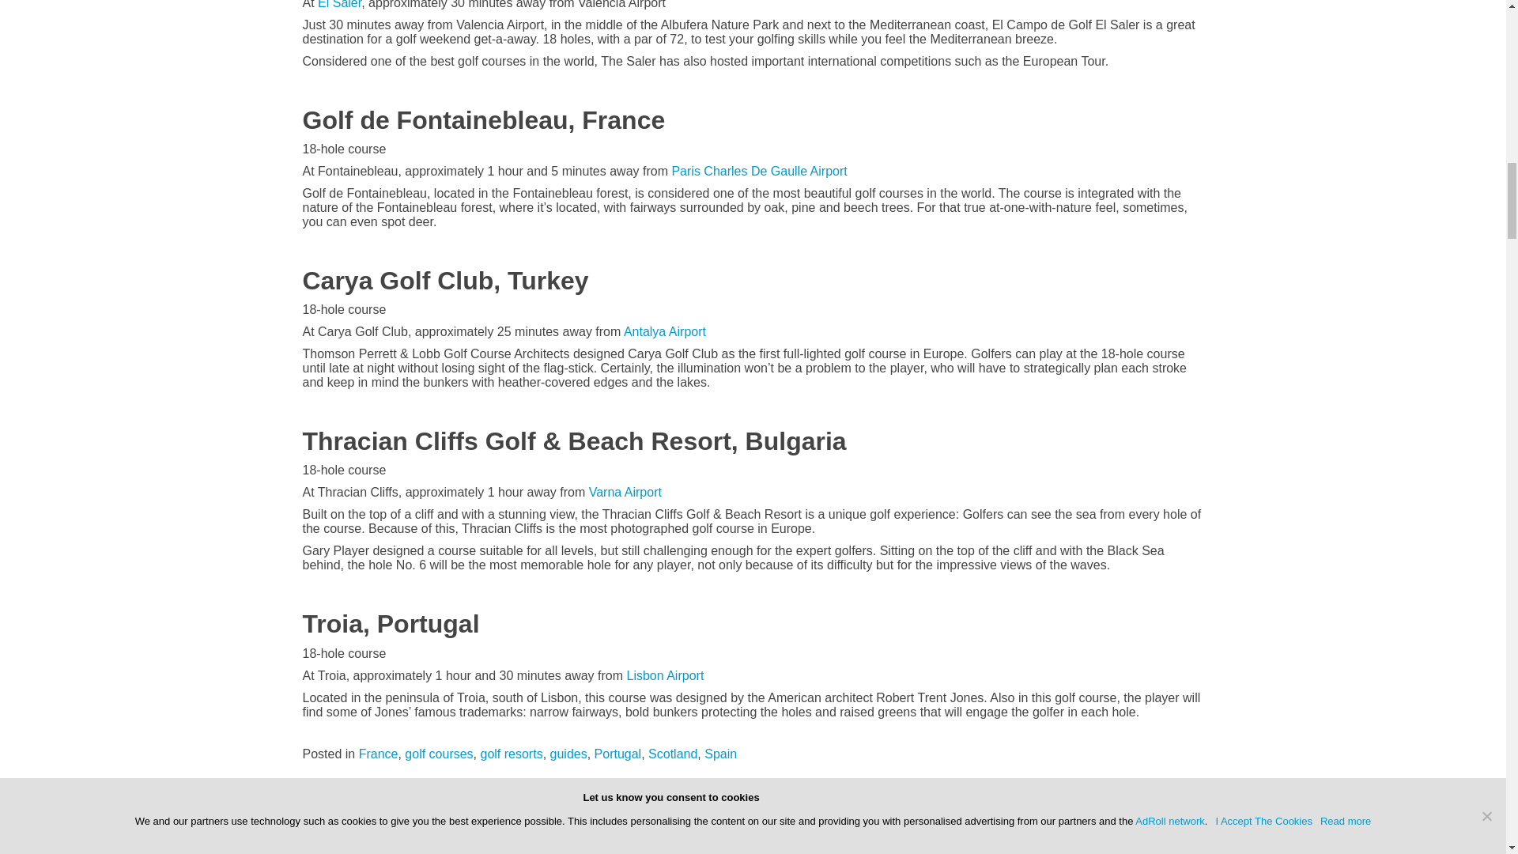 The width and height of the screenshot is (1518, 854). What do you see at coordinates (338, 5) in the screenshot?
I see `El Saler` at bounding box center [338, 5].